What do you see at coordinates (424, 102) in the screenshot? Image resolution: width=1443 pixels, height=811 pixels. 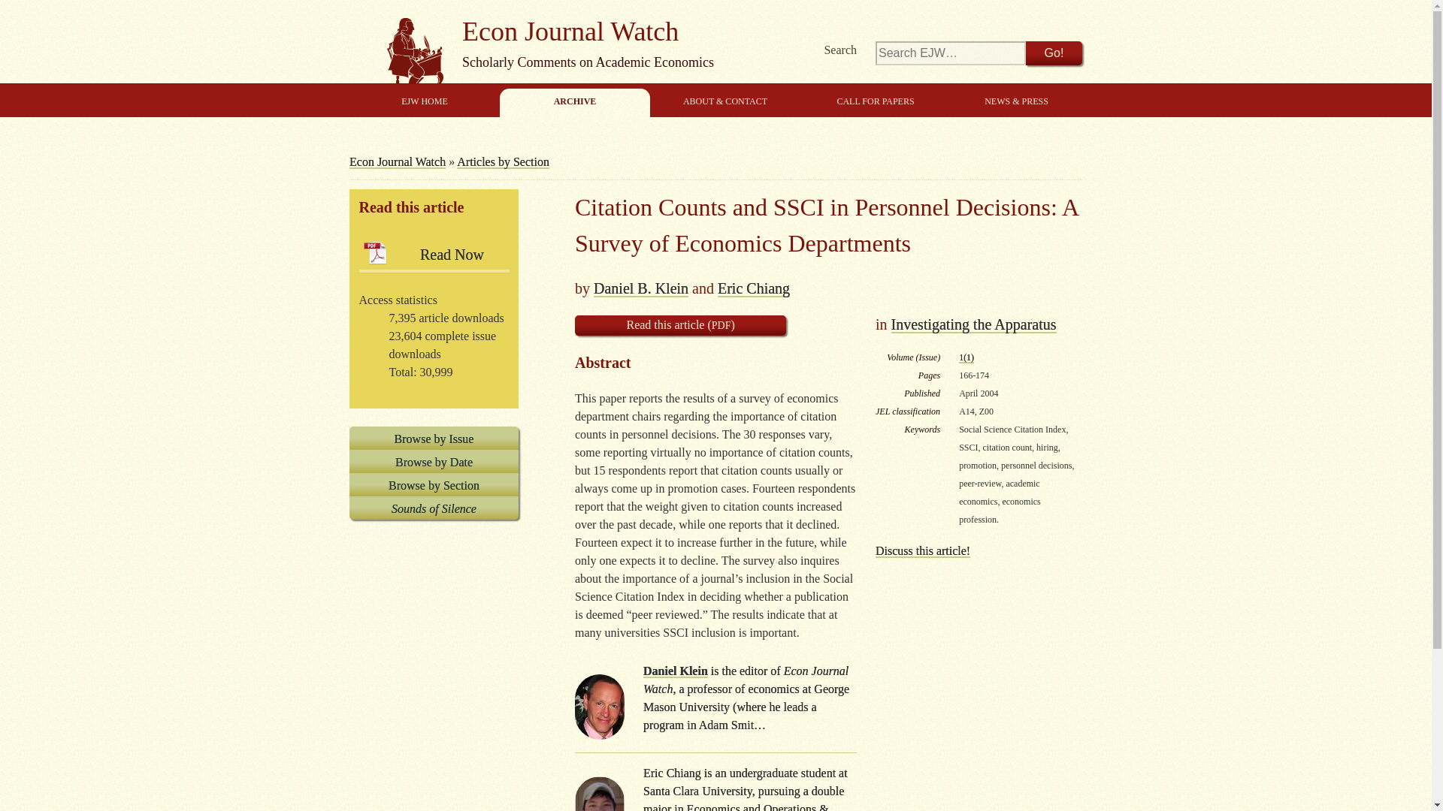 I see `EJW HOME` at bounding box center [424, 102].